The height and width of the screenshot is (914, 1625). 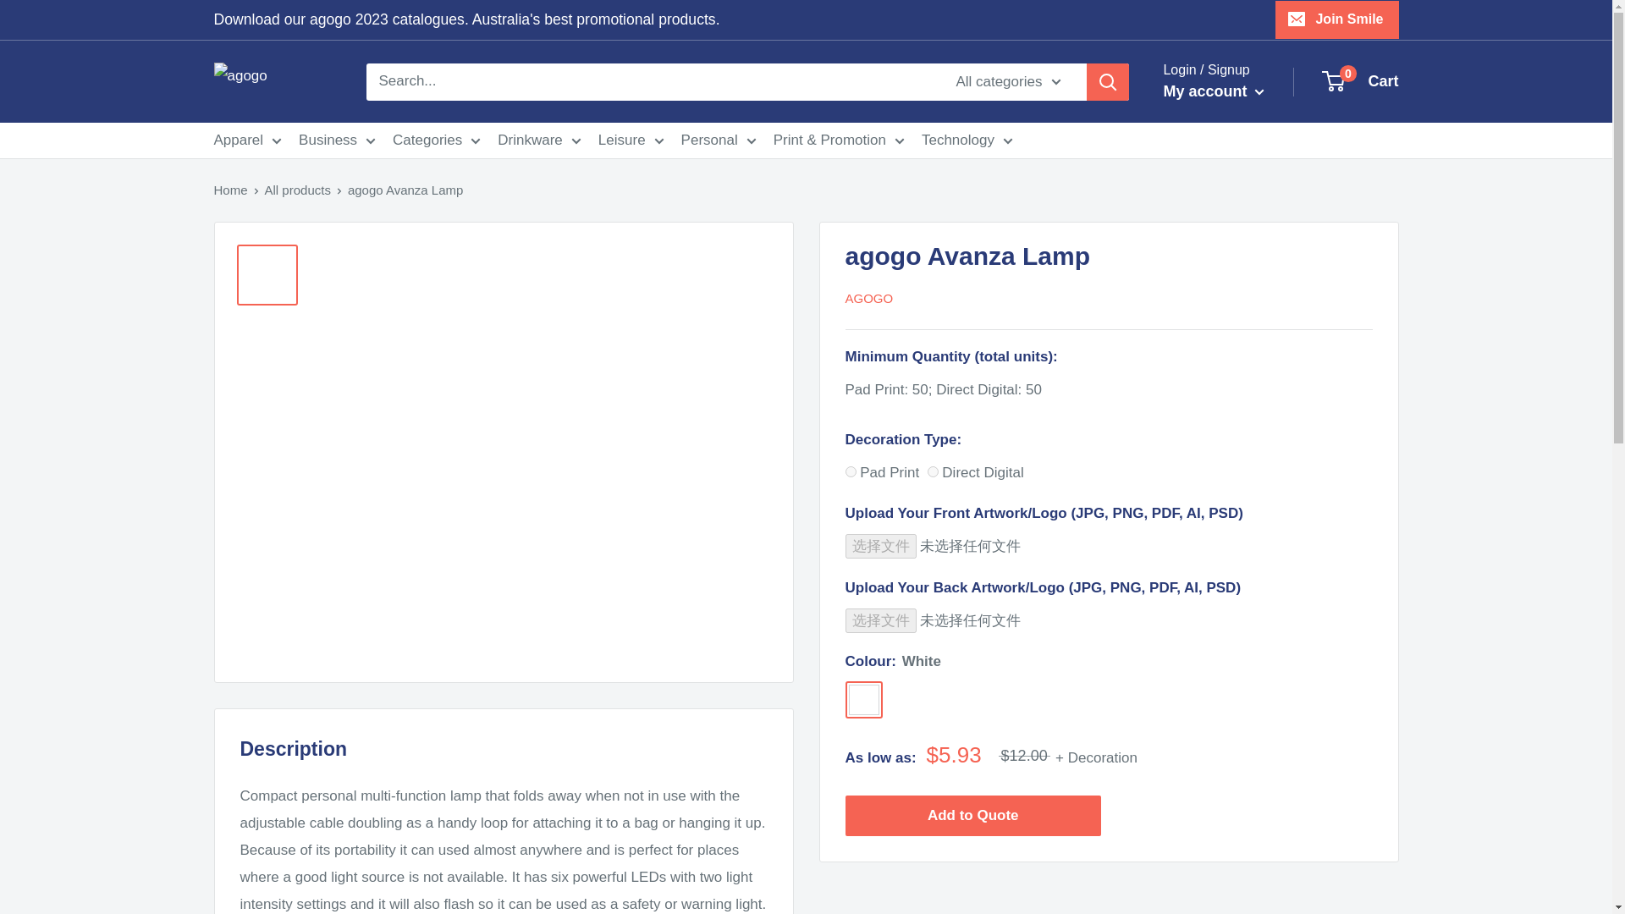 I want to click on Join Smile, so click(x=1336, y=19).